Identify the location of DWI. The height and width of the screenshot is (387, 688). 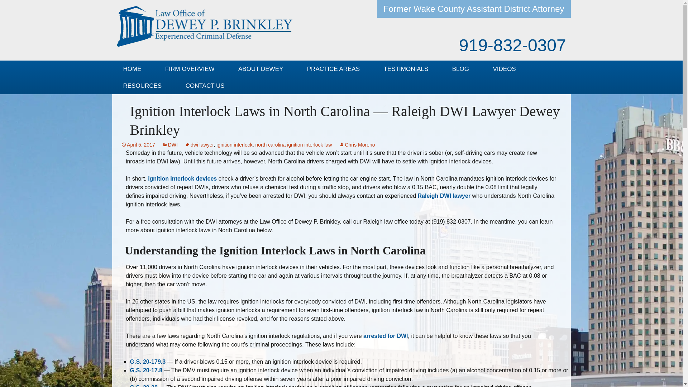
(353, 84).